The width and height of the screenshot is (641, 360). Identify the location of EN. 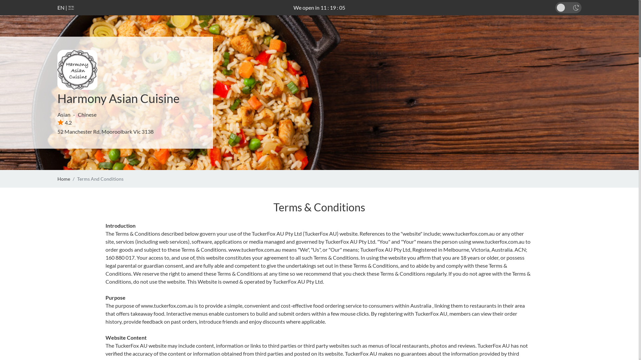
(61, 7).